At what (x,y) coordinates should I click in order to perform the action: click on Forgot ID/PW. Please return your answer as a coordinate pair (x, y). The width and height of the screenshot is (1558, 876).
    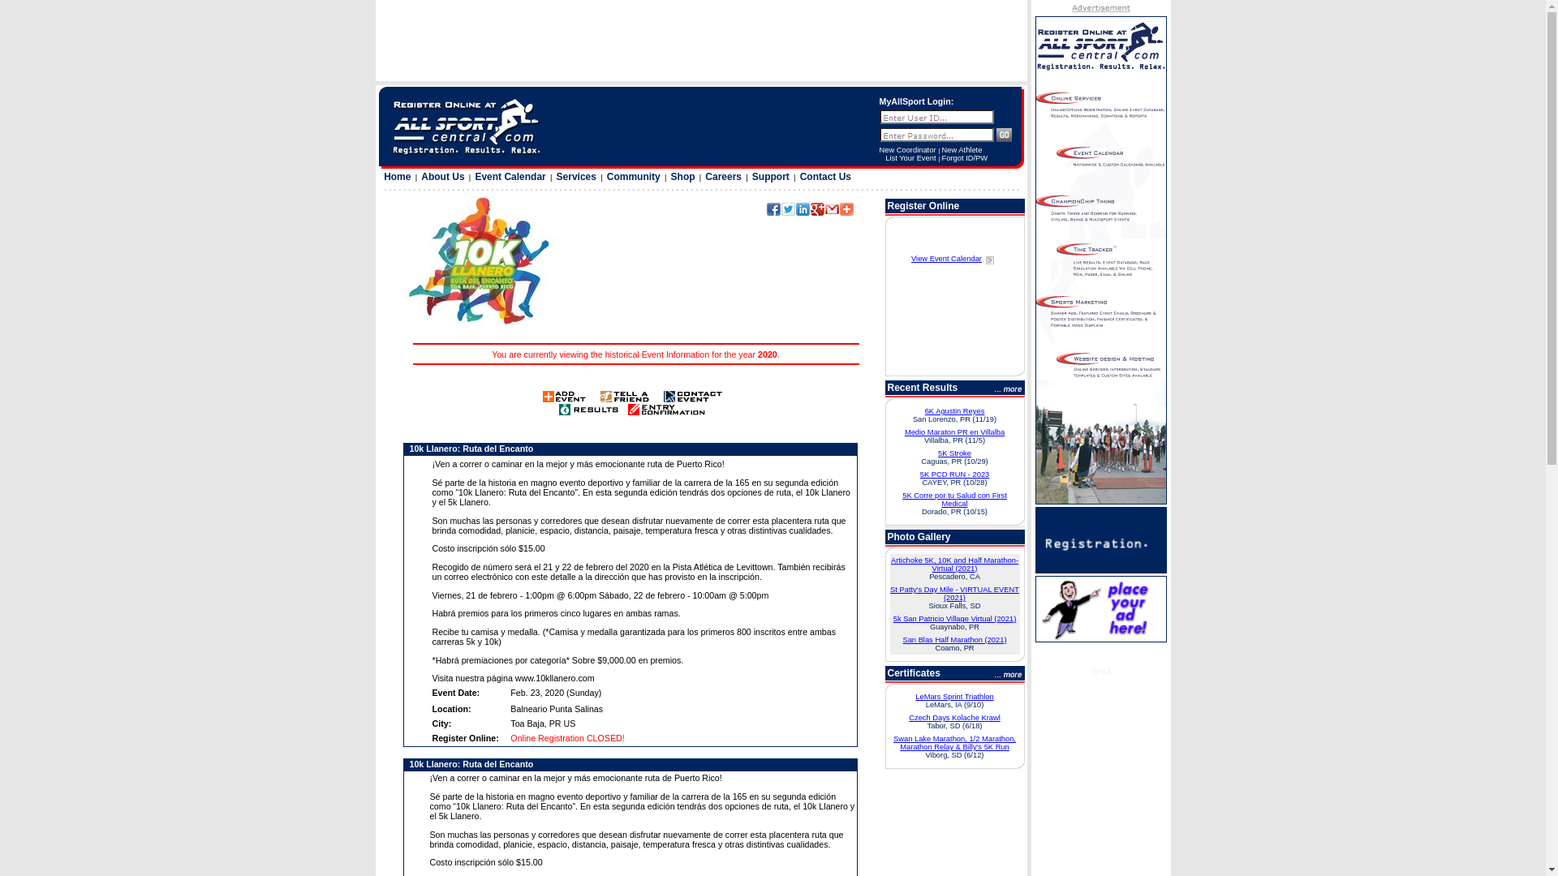
    Looking at the image, I should click on (966, 158).